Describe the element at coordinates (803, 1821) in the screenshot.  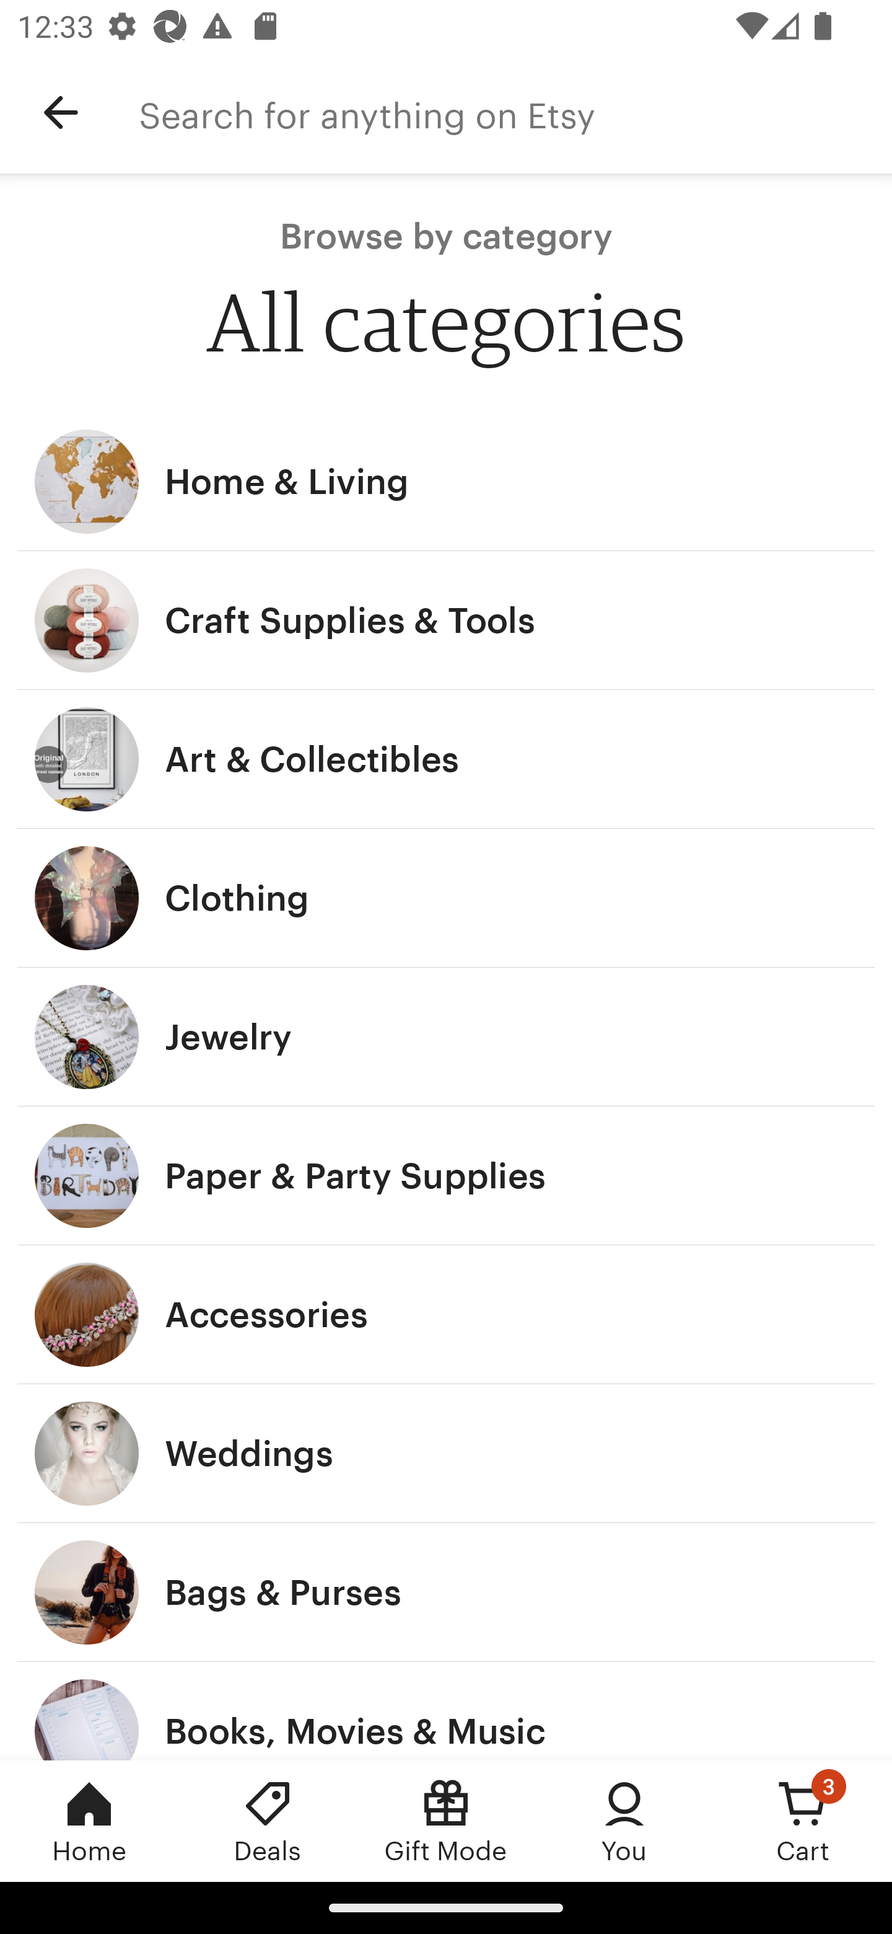
I see `Cart, 3 new notifications Cart` at that location.